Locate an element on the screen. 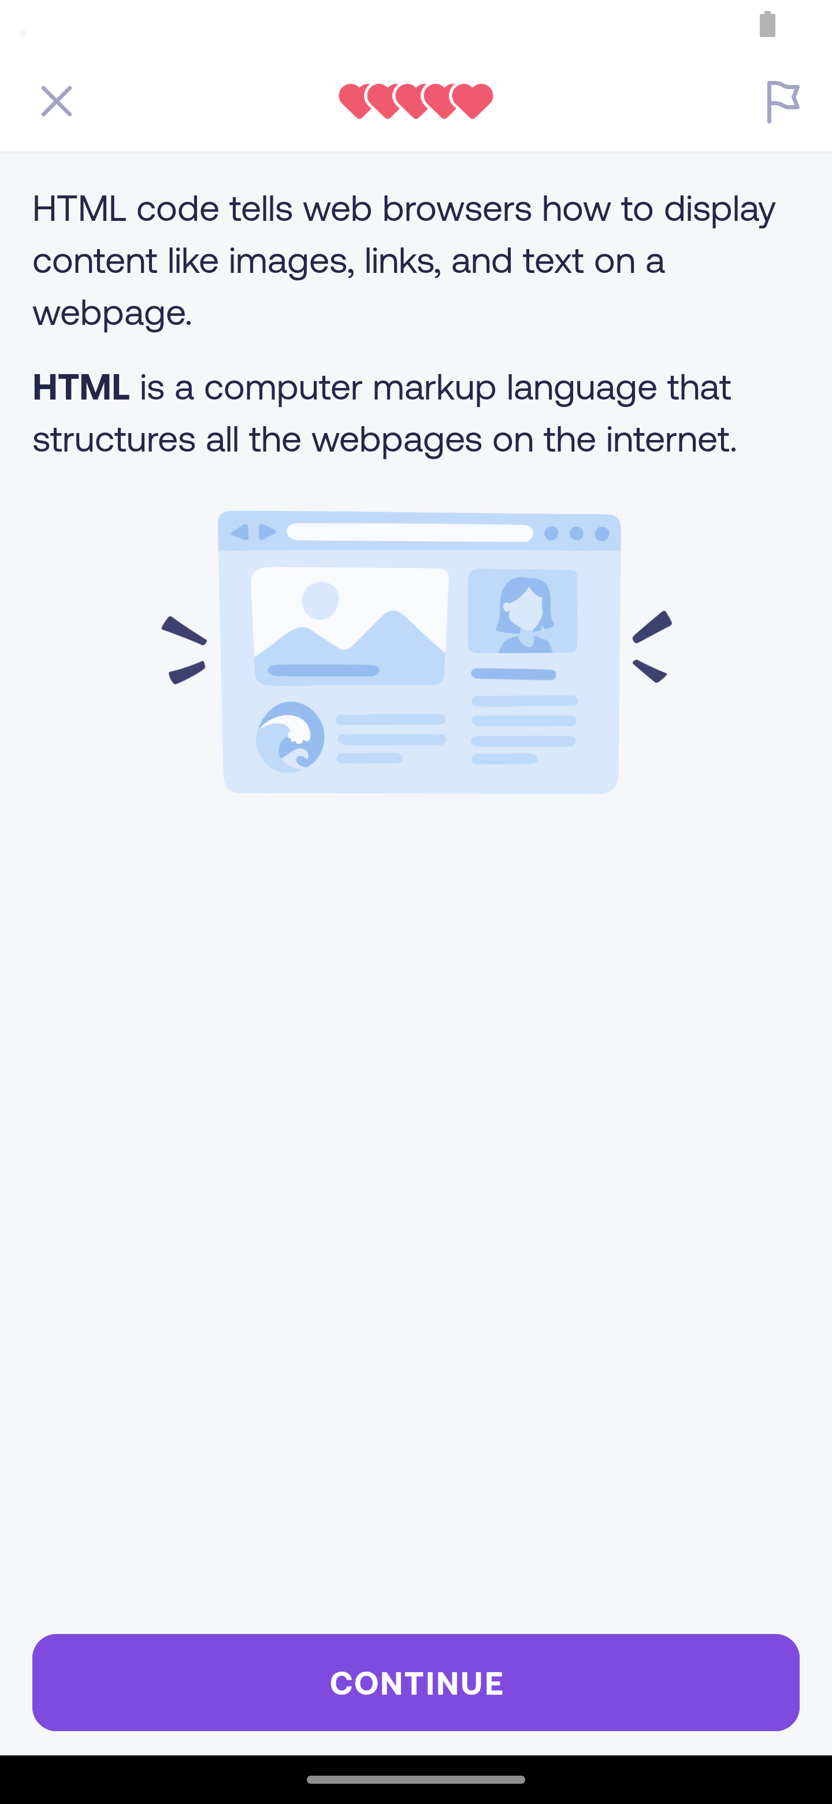 This screenshot has height=1804, width=832. CONTINUE is located at coordinates (416, 1683).